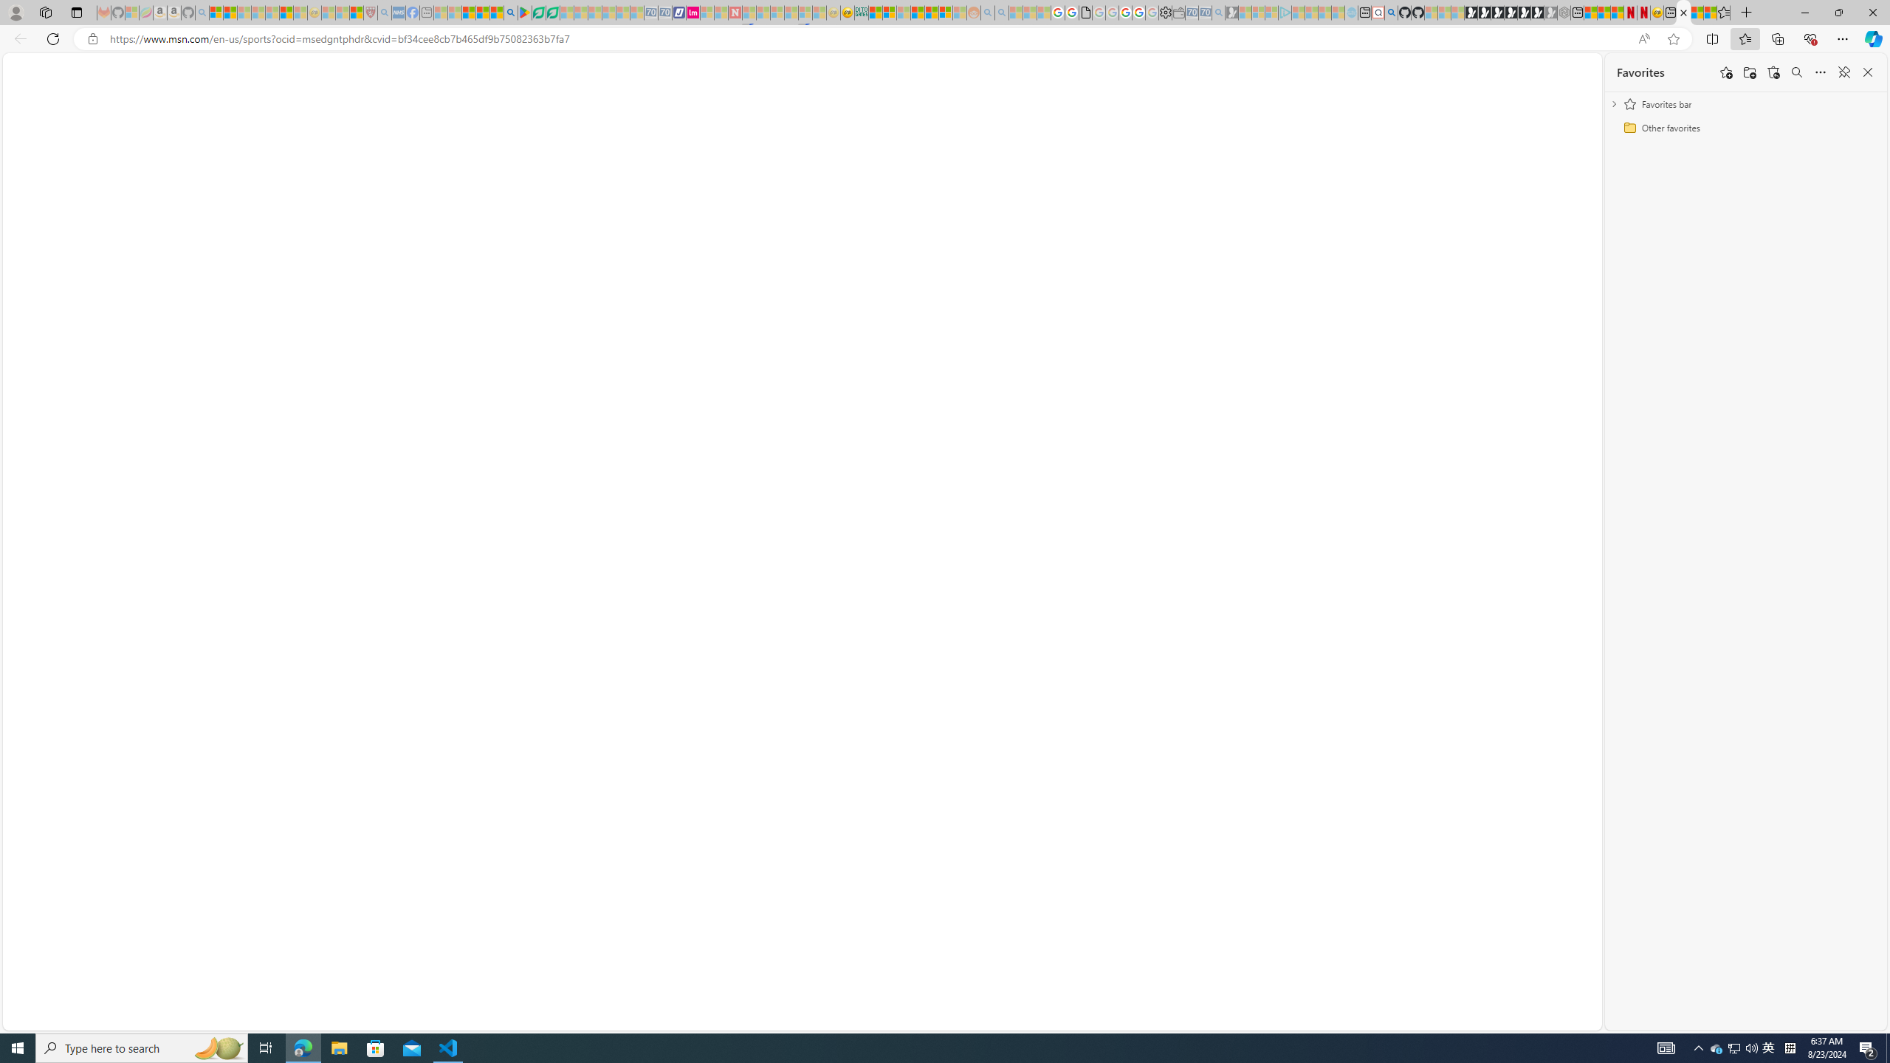  I want to click on Close favorites, so click(1868, 72).